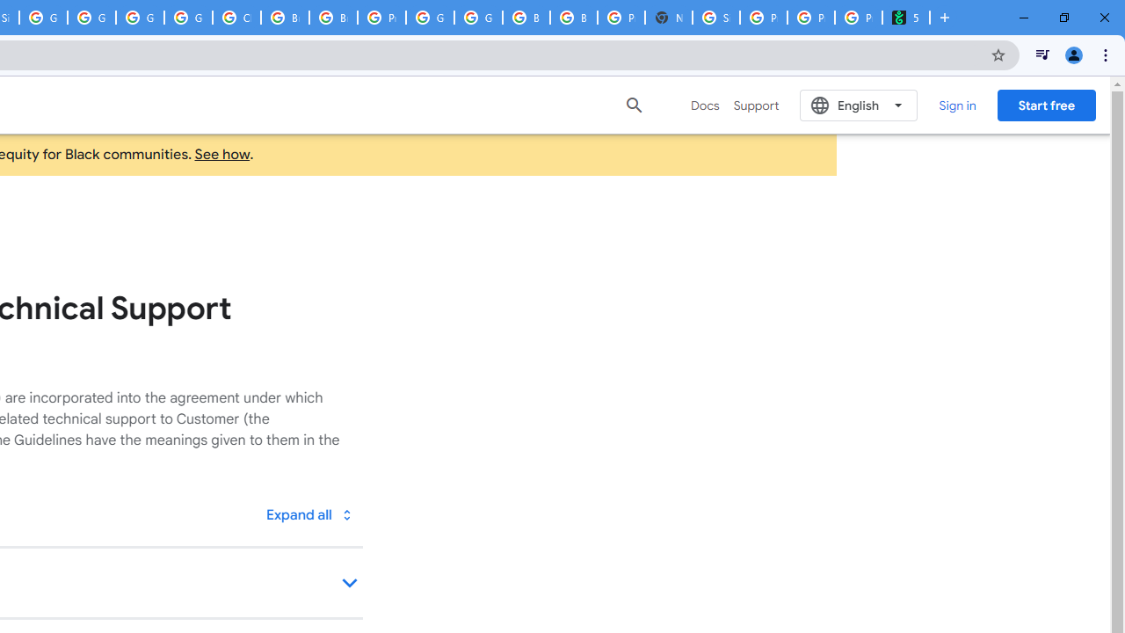  I want to click on Browse Chrome as a guest - Computer - Google Chrome Help, so click(573, 18).